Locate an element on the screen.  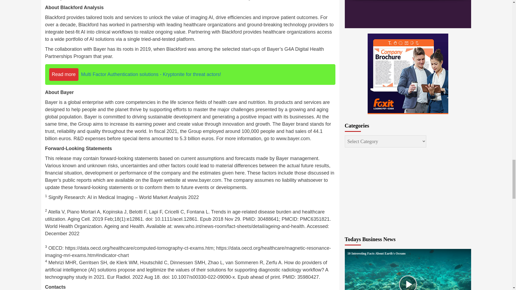
www.bayer.com is located at coordinates (204, 180).